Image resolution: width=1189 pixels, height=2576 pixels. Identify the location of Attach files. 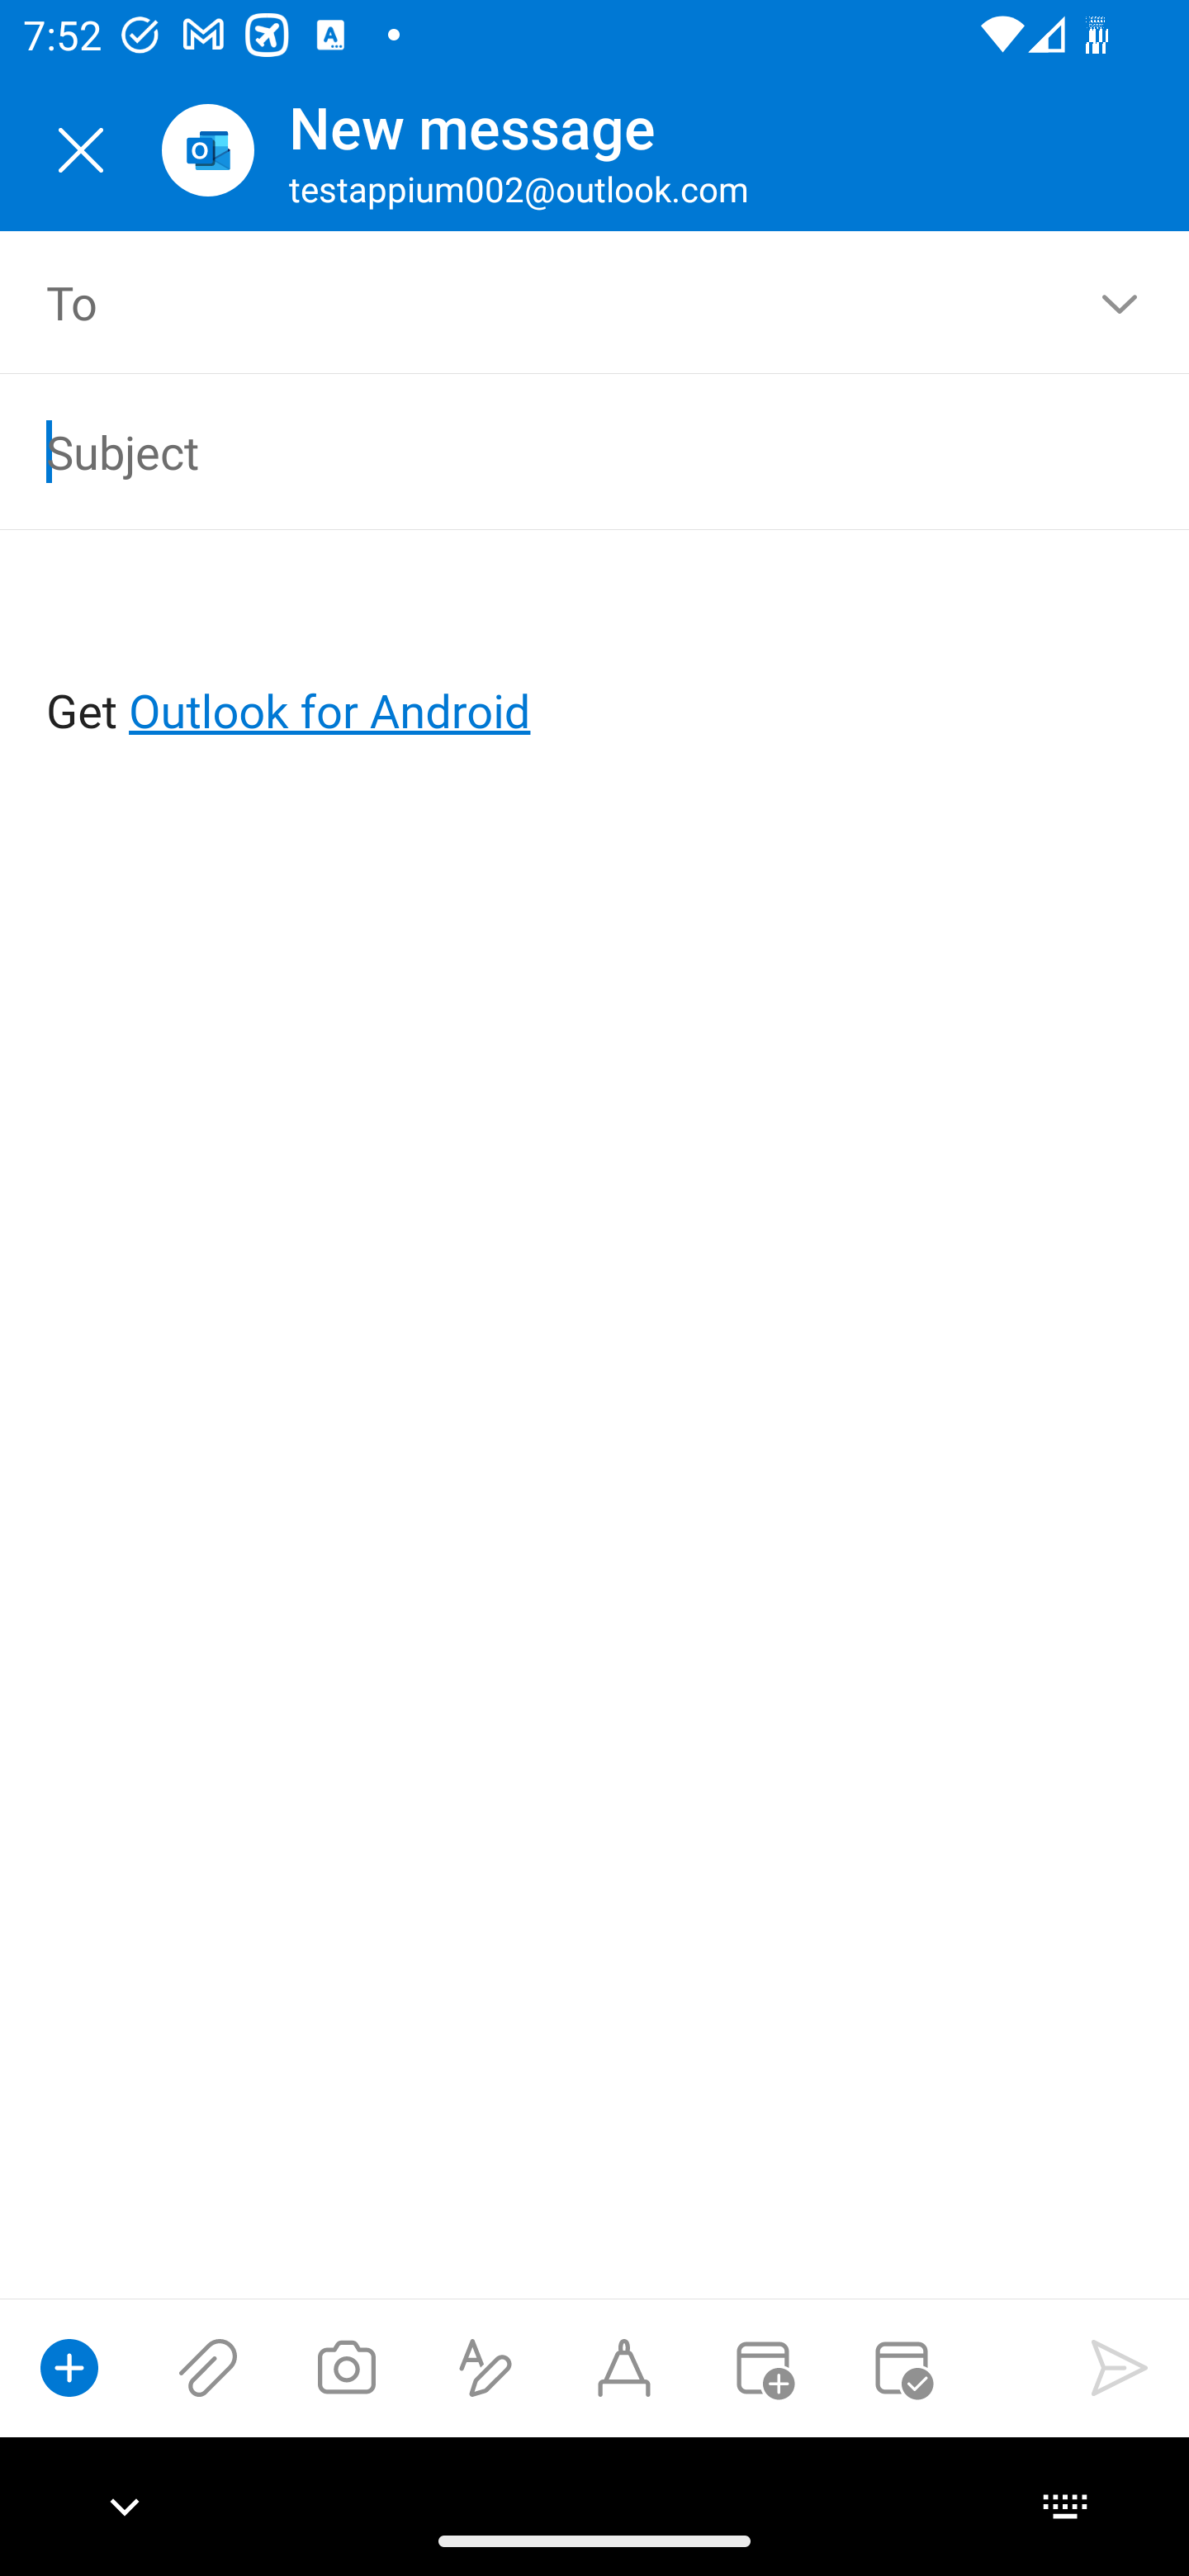
(208, 2367).